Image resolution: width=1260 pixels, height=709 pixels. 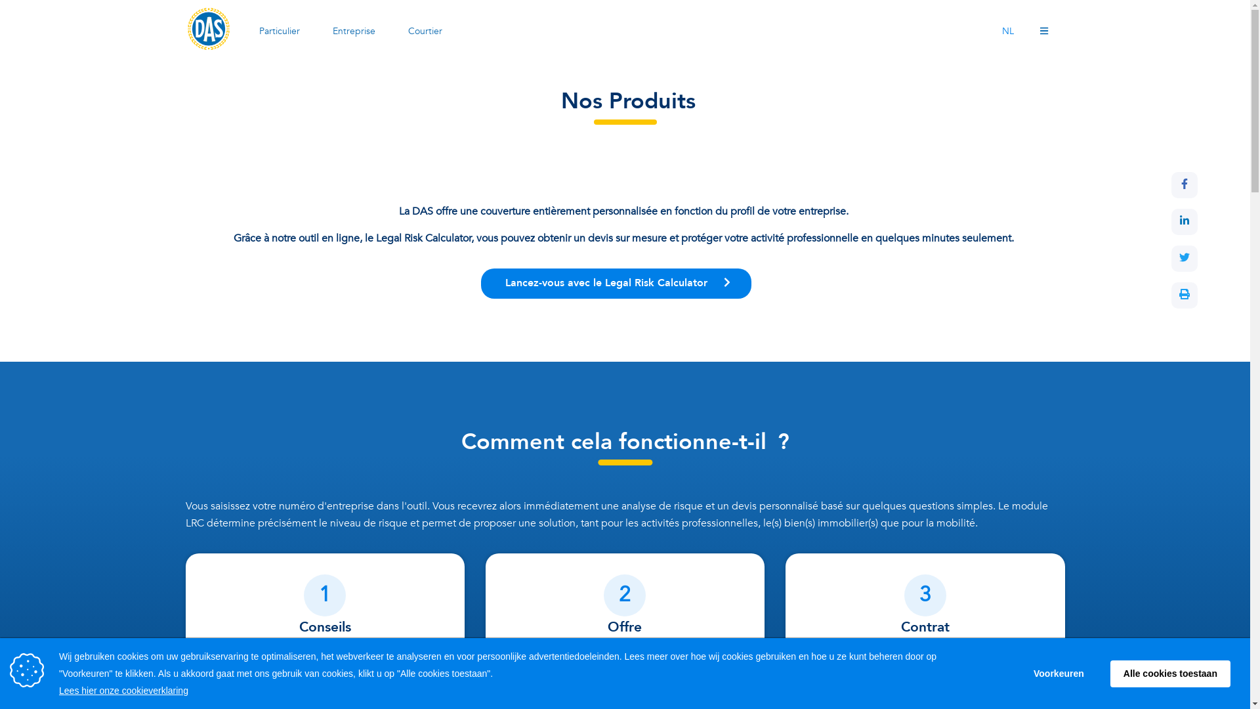 What do you see at coordinates (614, 660) in the screenshot?
I see `Legal Risk Calculator` at bounding box center [614, 660].